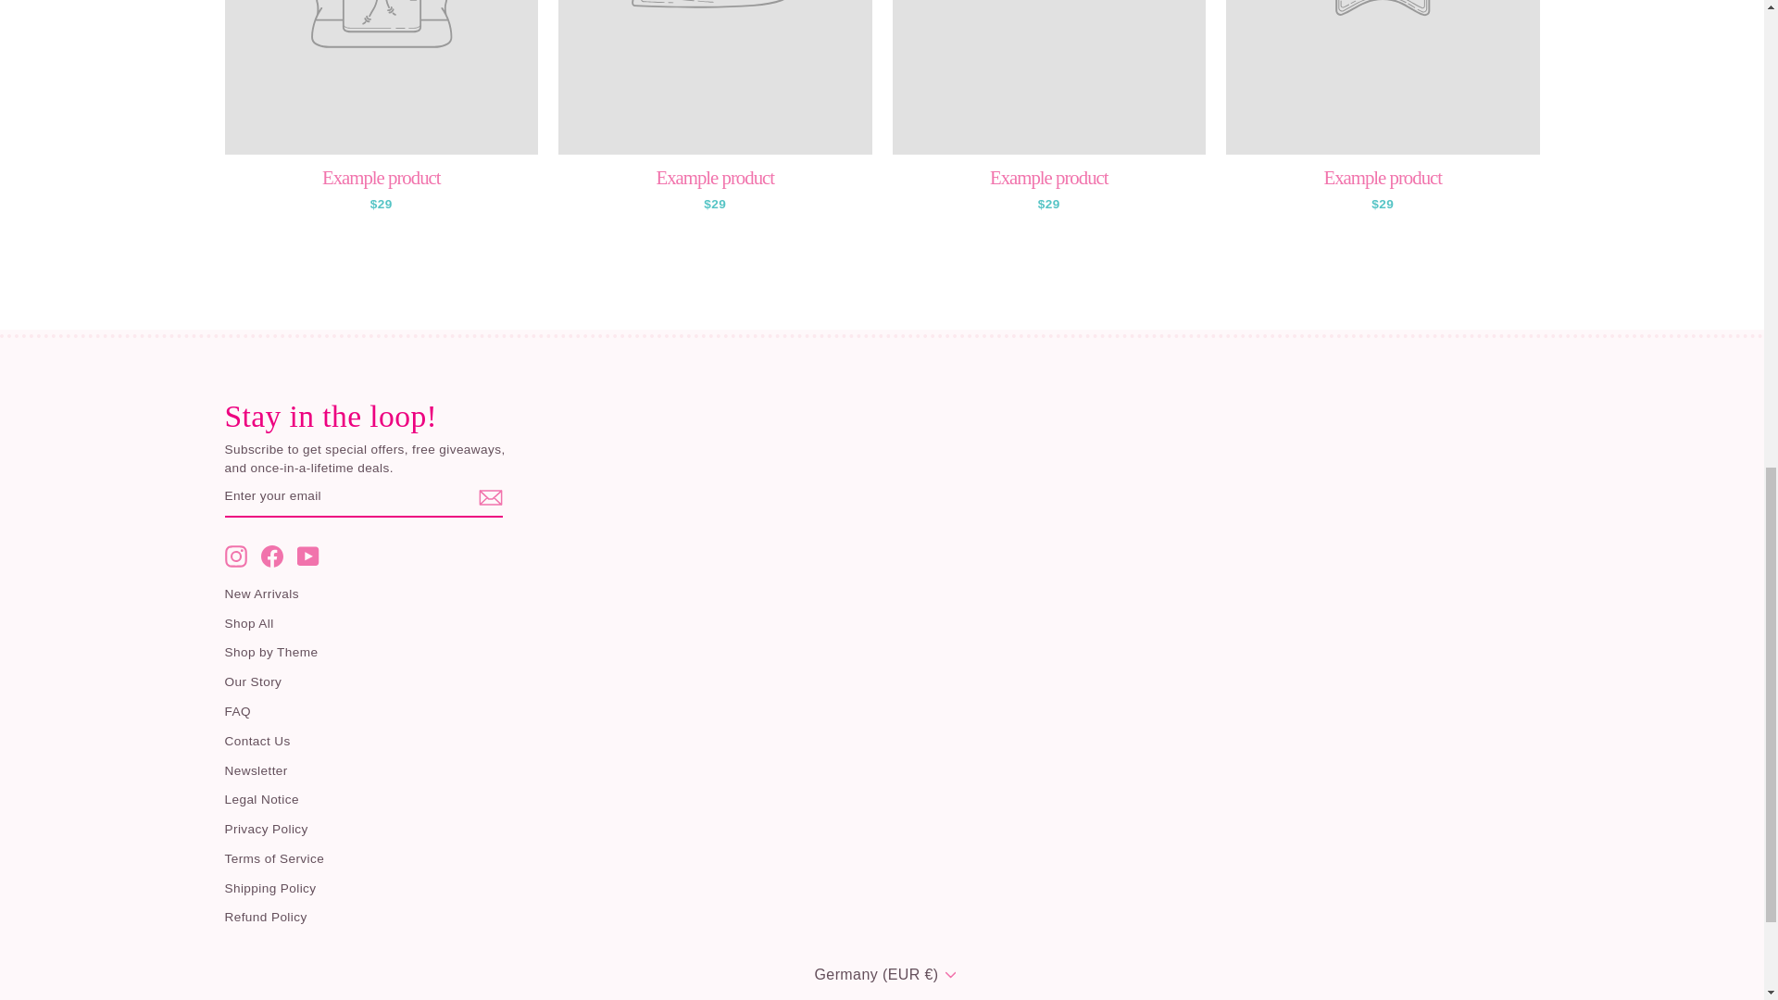 This screenshot has height=1000, width=1778. I want to click on Our Generation Europe on Instagram, so click(235, 556).